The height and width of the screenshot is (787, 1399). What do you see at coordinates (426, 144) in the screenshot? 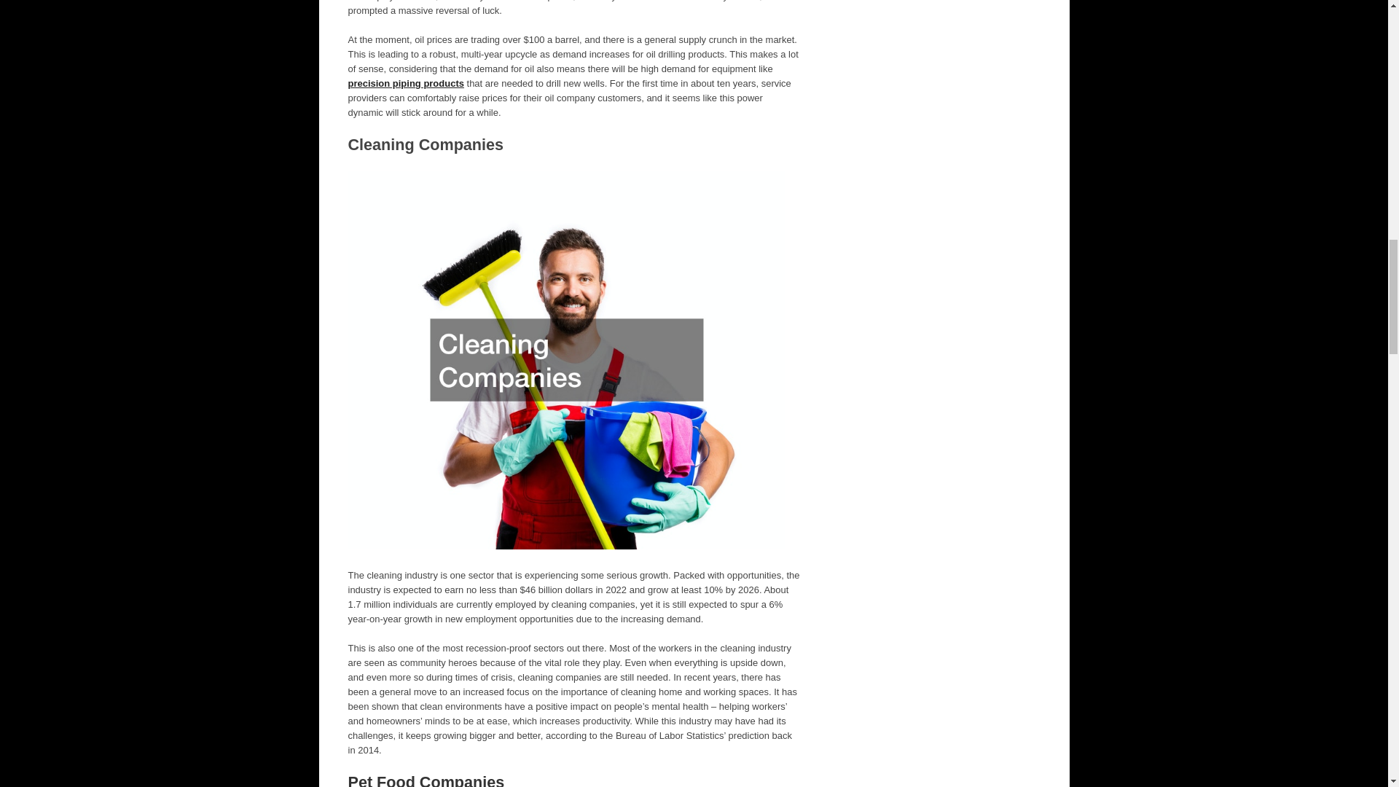
I see `Cleaning Companies` at bounding box center [426, 144].